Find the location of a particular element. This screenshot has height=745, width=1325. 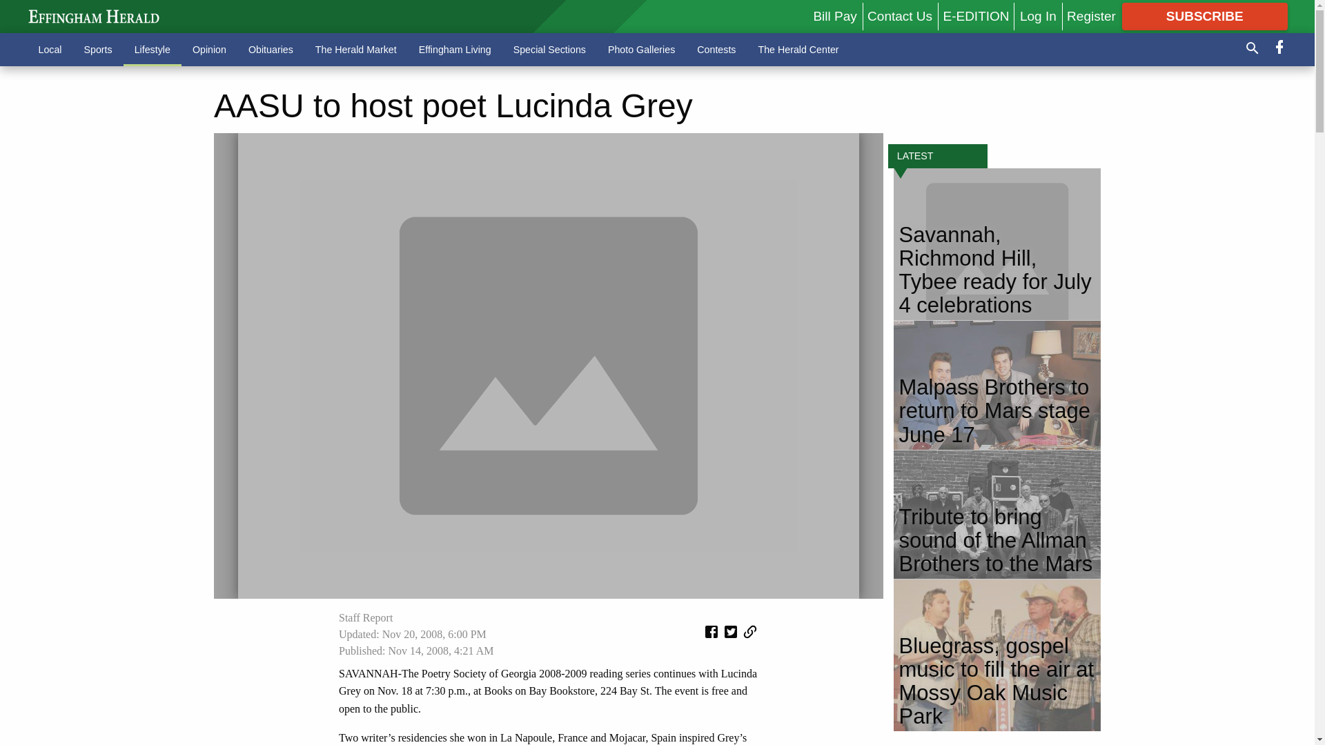

Contests is located at coordinates (716, 49).